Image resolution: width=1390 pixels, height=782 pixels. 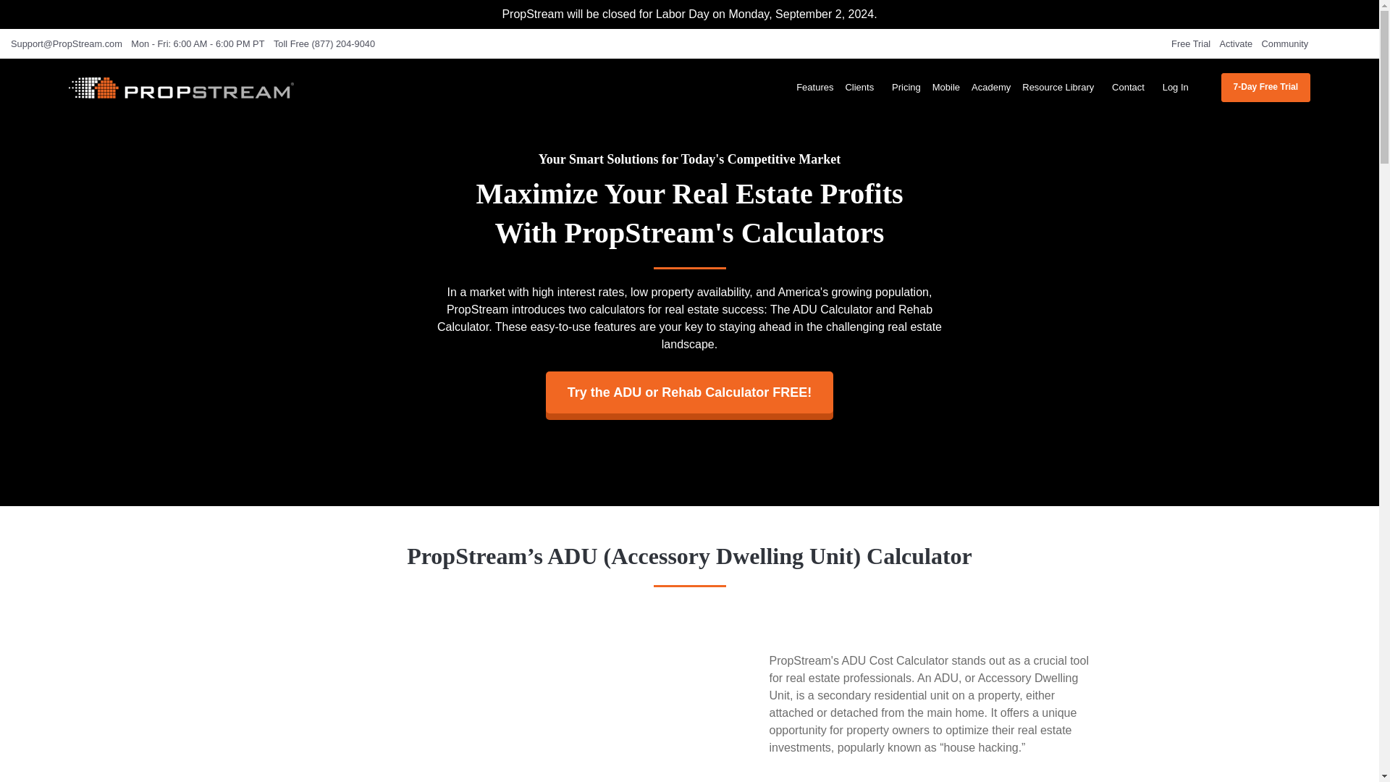 I want to click on Features, so click(x=815, y=87).